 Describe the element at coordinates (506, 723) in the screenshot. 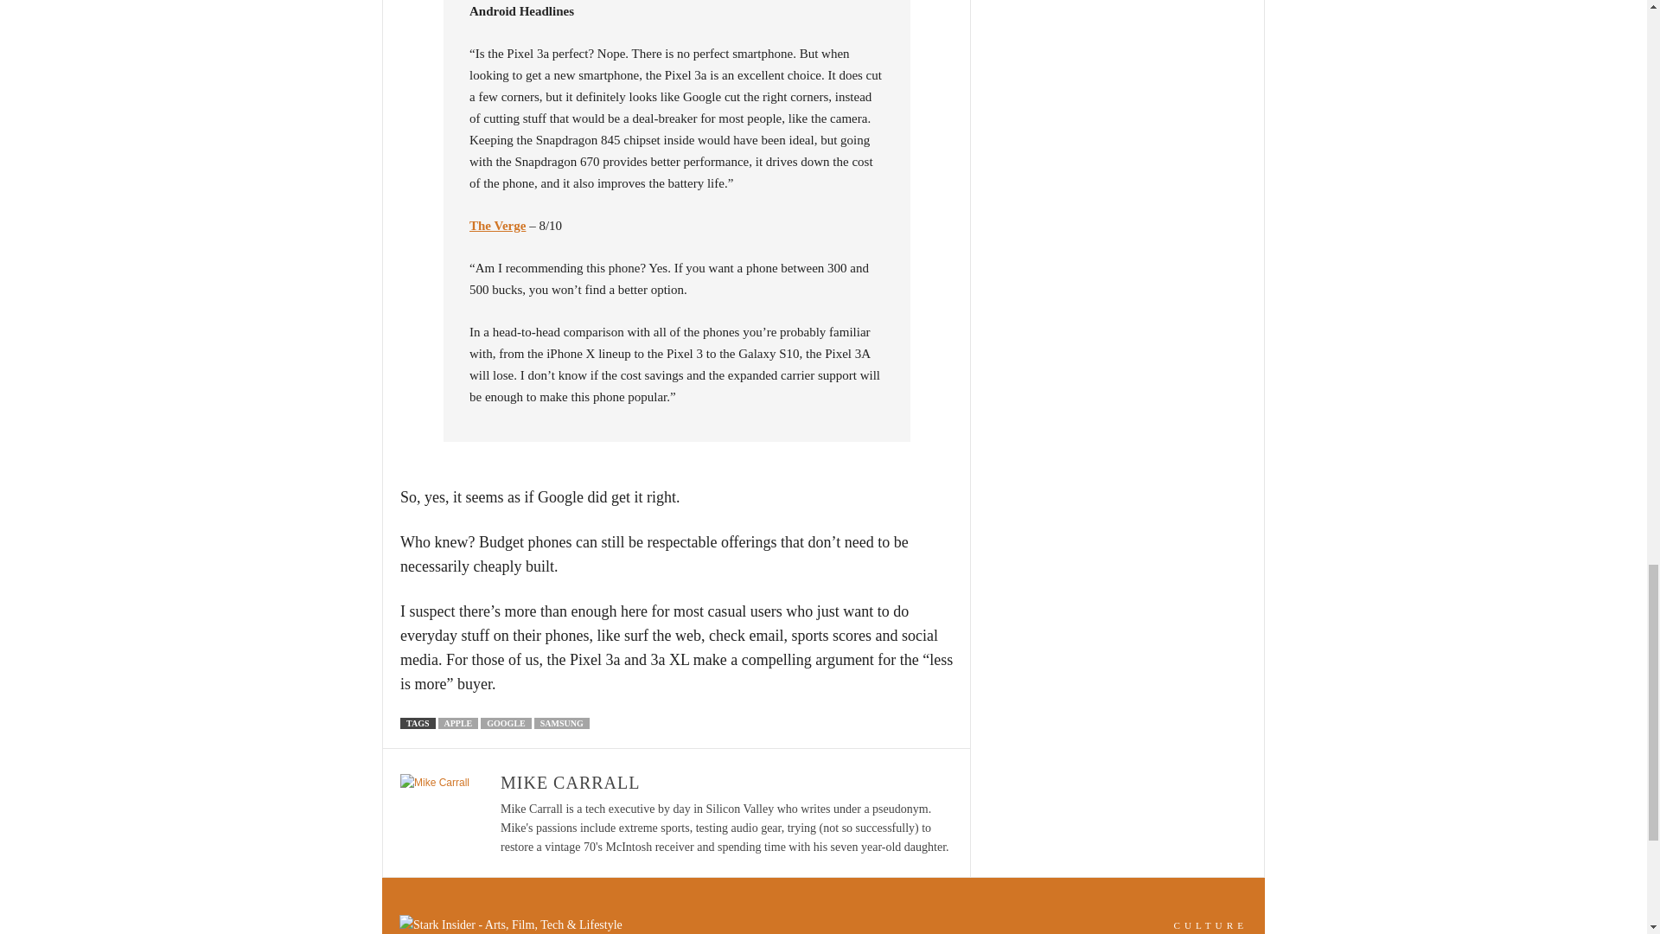

I see `GOOGLE` at that location.